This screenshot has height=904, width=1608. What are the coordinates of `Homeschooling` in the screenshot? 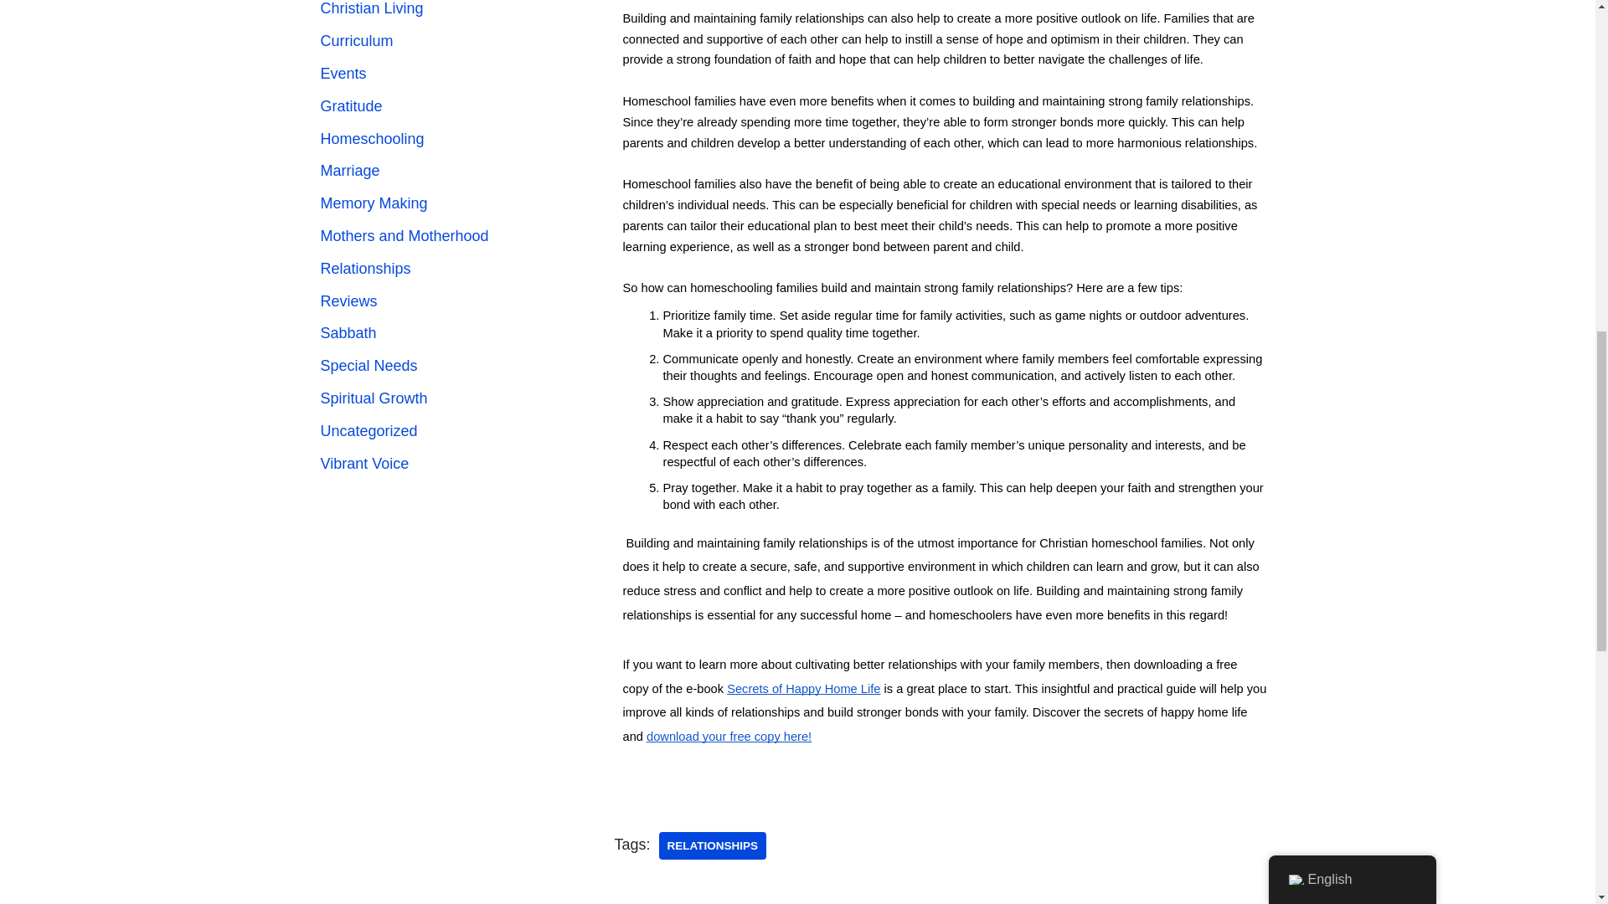 It's located at (372, 139).